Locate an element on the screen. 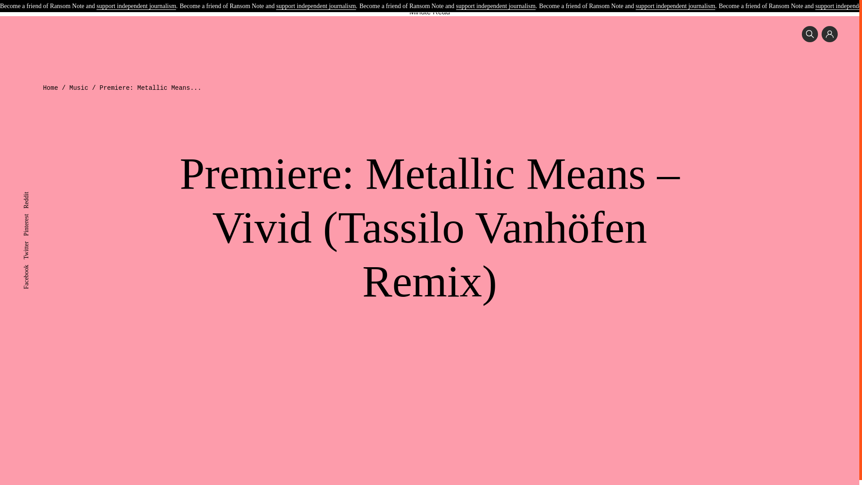  support independent journalism is located at coordinates (496, 6).